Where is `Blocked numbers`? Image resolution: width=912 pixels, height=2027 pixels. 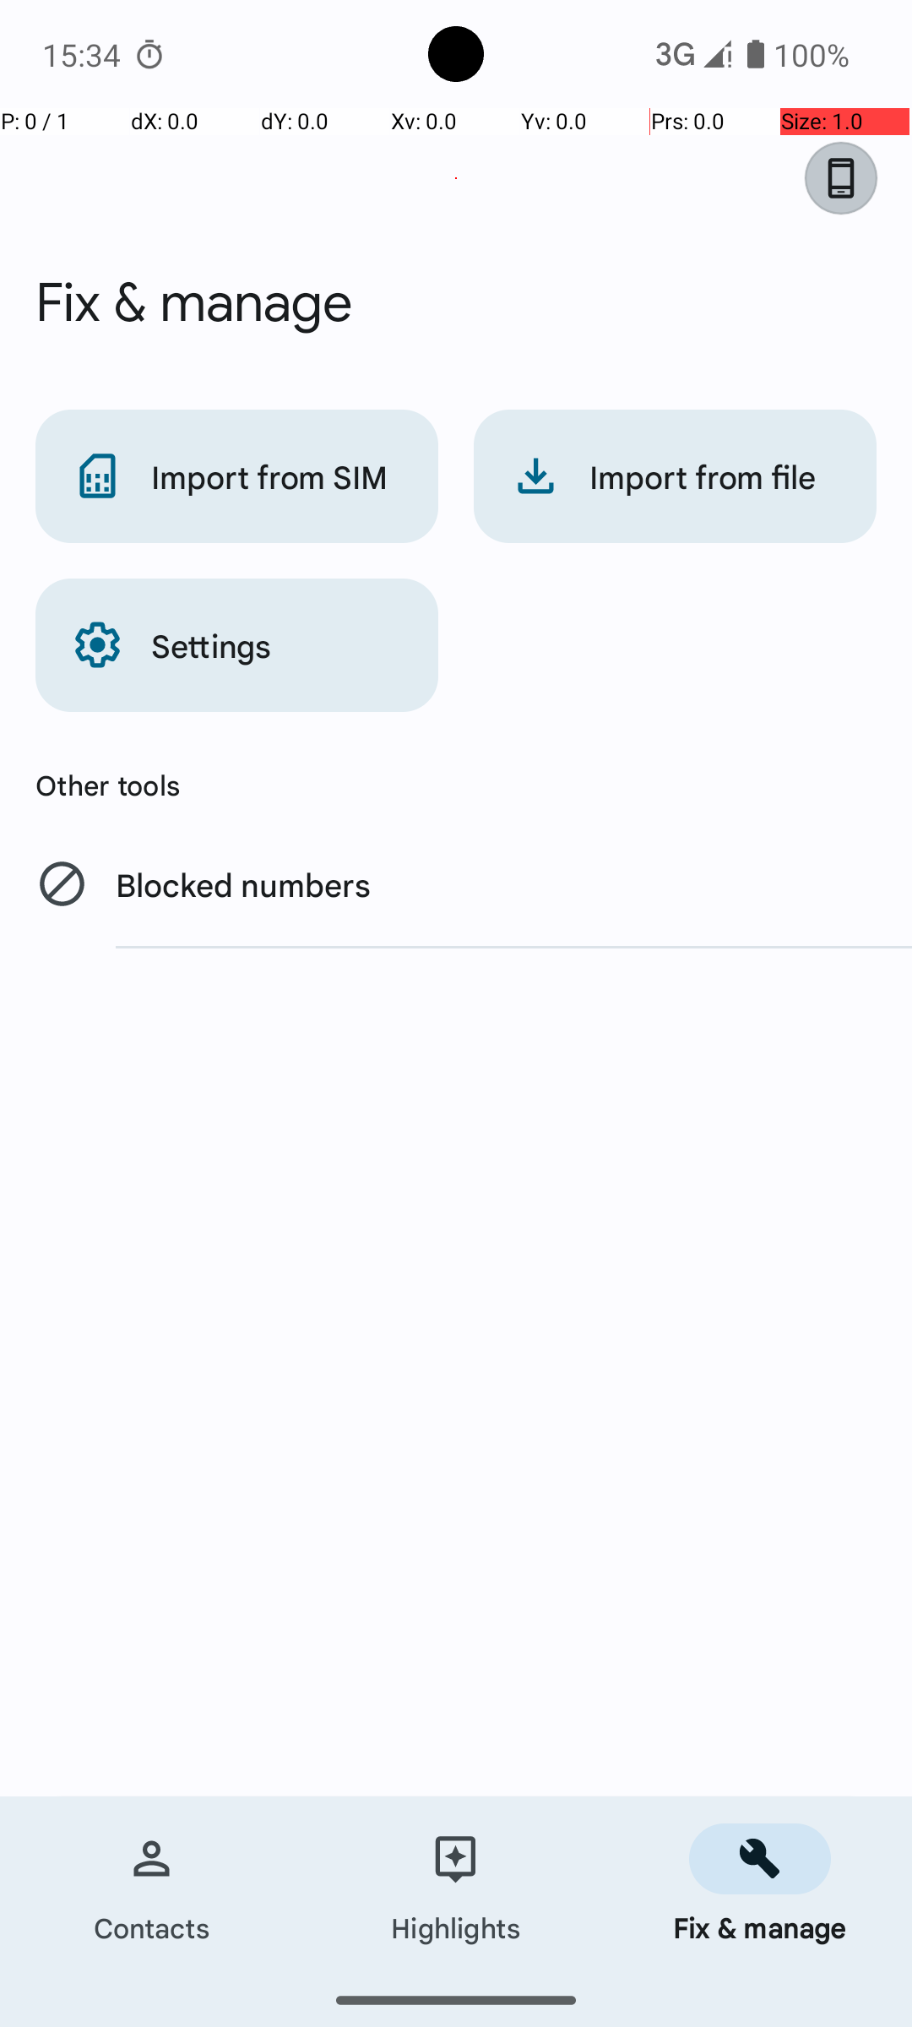 Blocked numbers is located at coordinates (456, 883).